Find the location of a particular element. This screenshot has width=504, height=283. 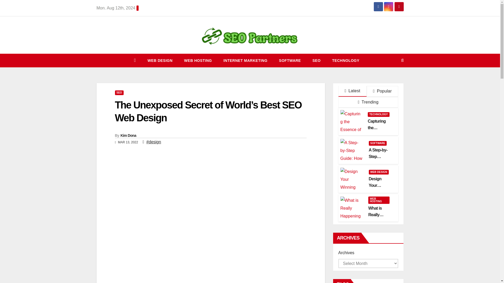

WEB HOSTING is located at coordinates (198, 61).